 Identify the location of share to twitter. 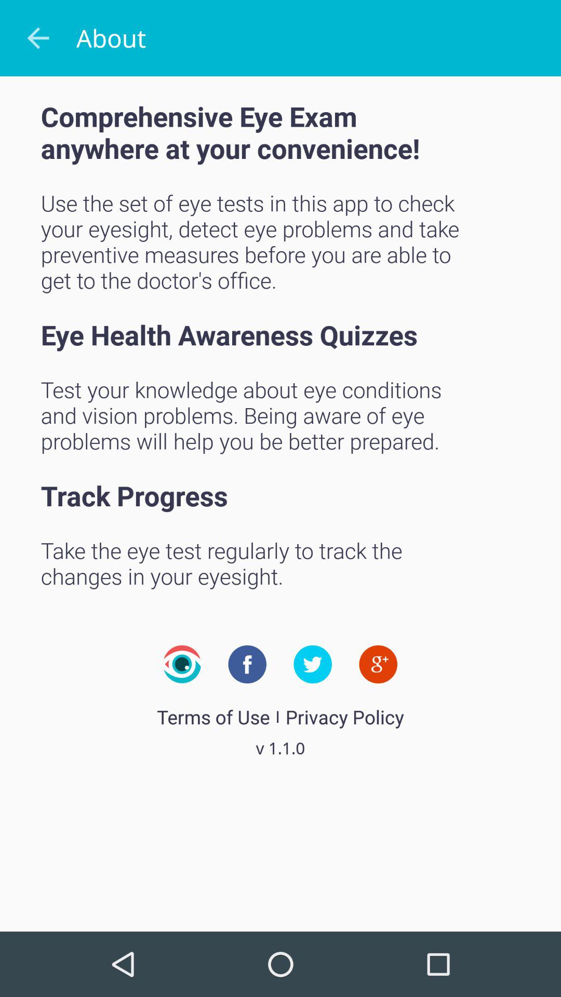
(313, 664).